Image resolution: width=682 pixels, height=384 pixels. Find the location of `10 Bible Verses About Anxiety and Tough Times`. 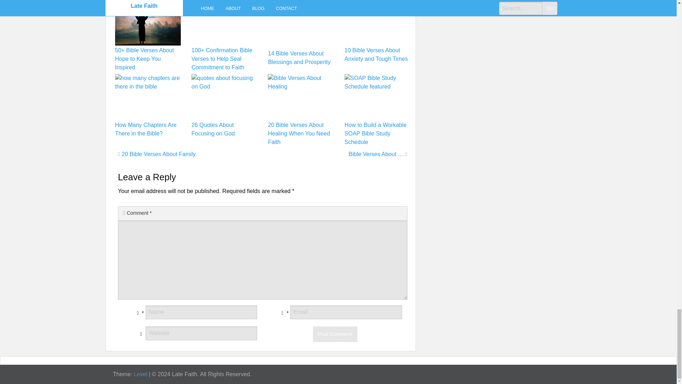

10 Bible Verses About Anxiety and Tough Times is located at coordinates (376, 54).